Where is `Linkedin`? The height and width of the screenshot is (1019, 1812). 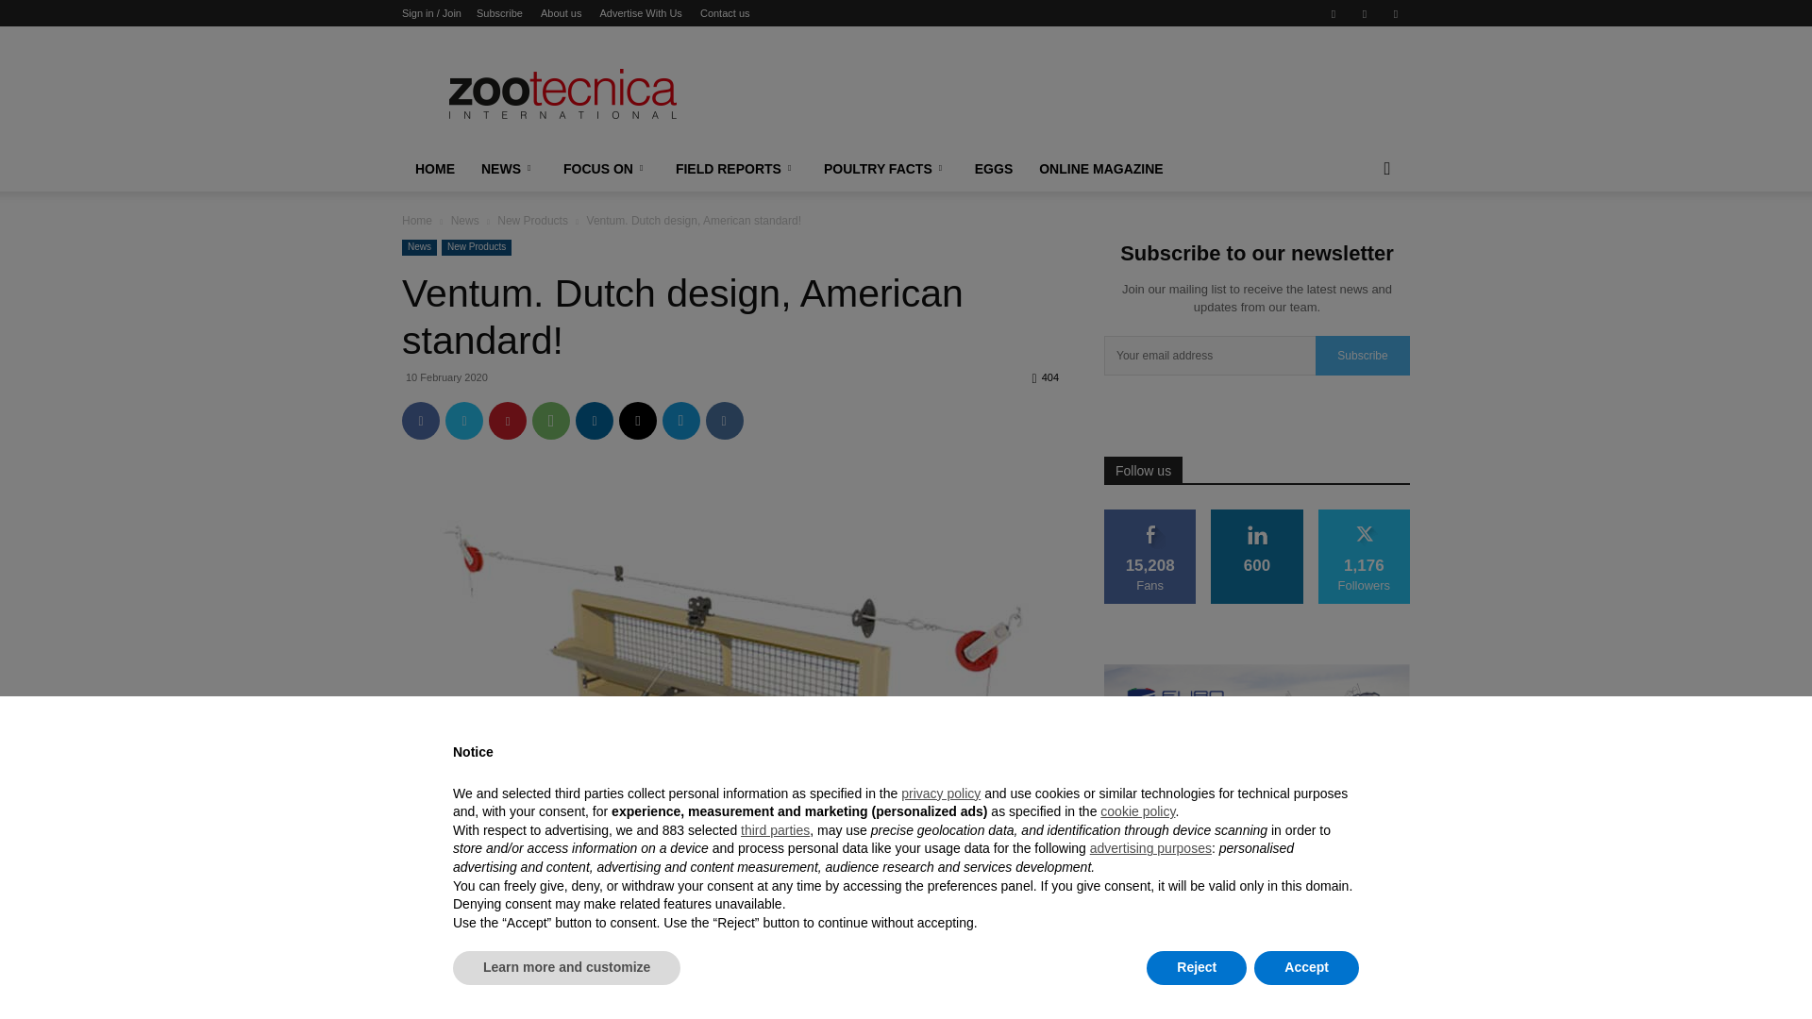
Linkedin is located at coordinates (1365, 13).